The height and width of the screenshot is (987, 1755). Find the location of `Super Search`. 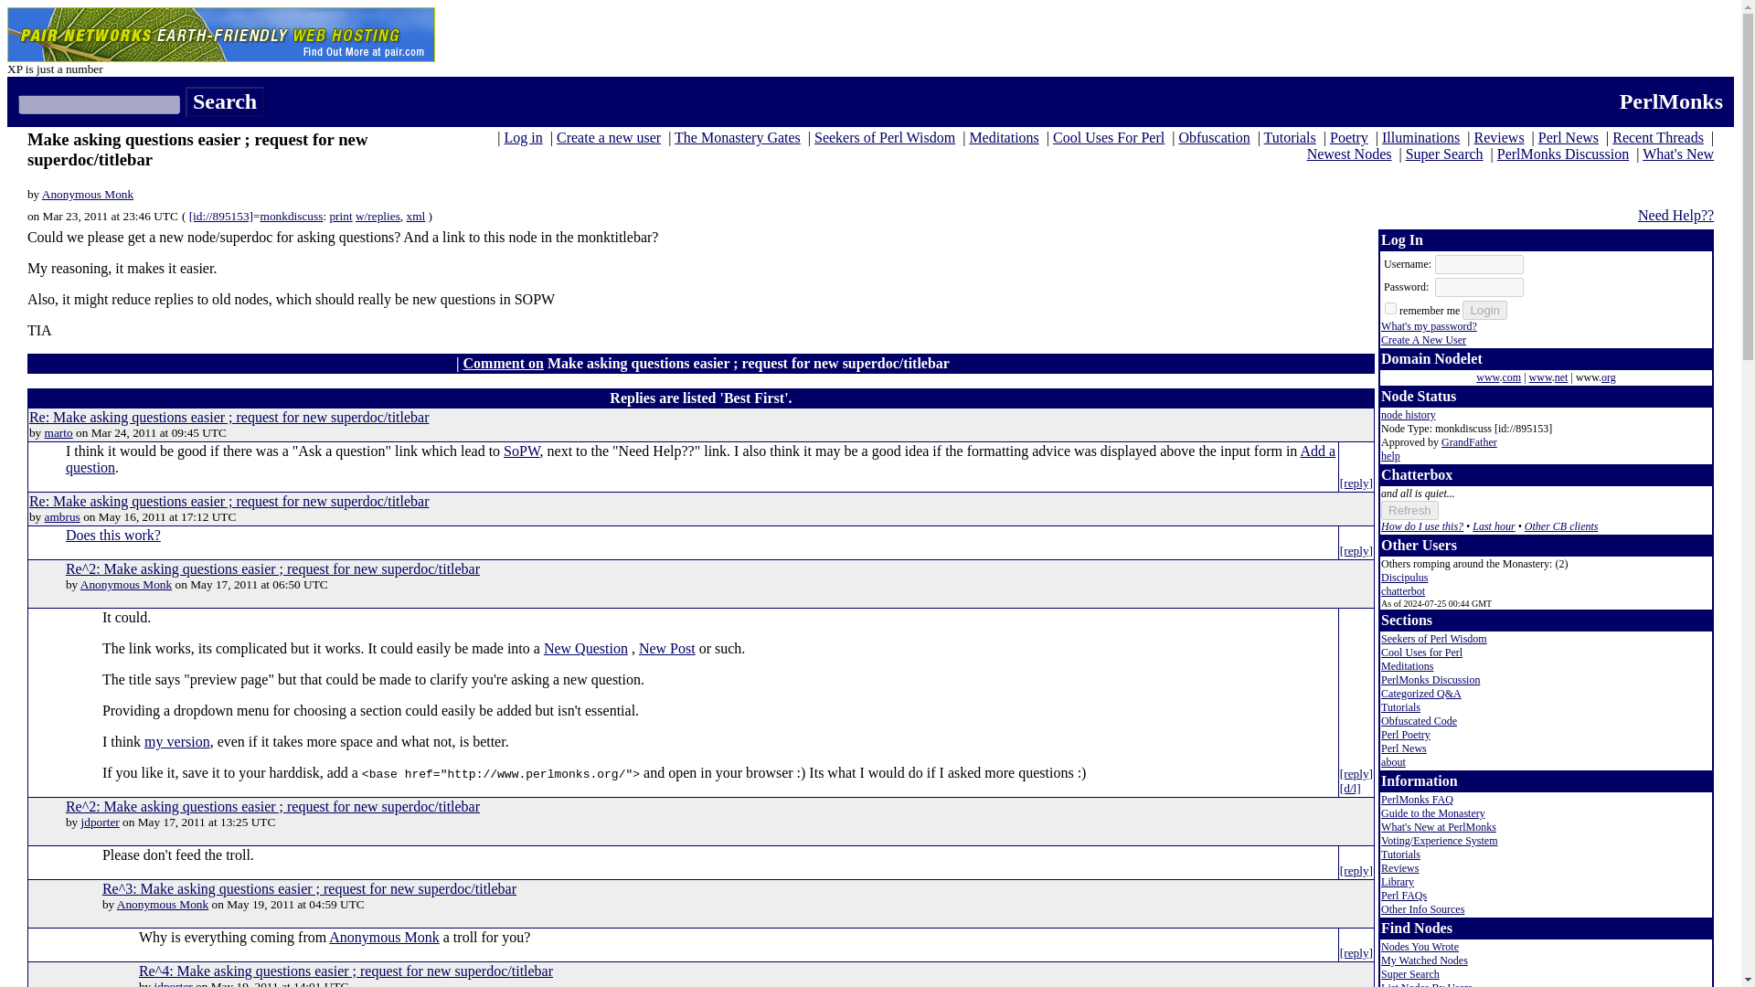

Super Search is located at coordinates (1444, 154).